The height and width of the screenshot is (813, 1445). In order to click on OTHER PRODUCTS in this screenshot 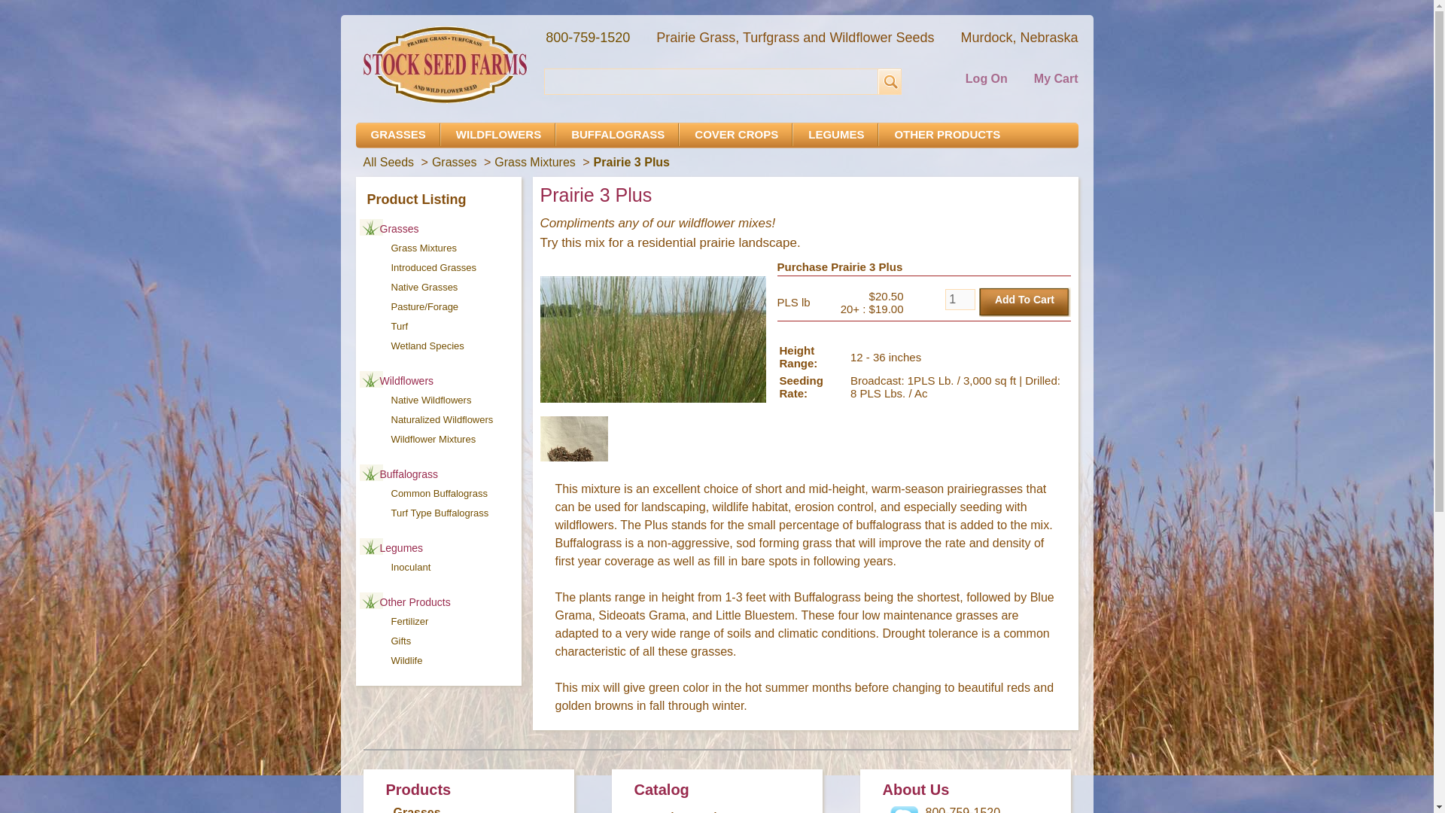, I will do `click(947, 134)`.